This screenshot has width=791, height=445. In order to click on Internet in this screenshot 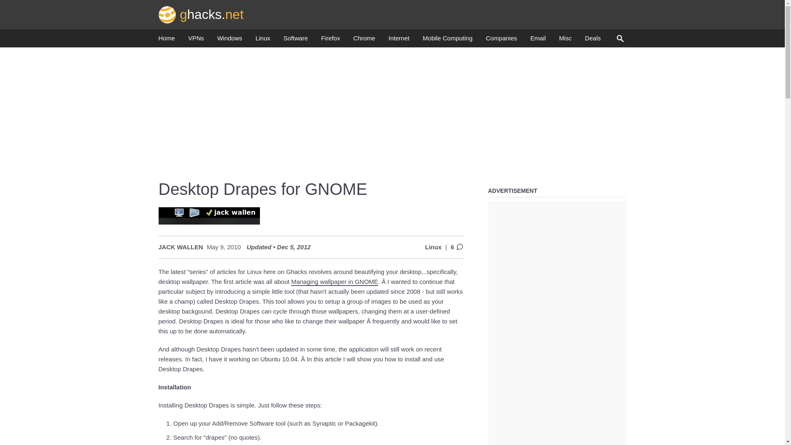, I will do `click(399, 40)`.